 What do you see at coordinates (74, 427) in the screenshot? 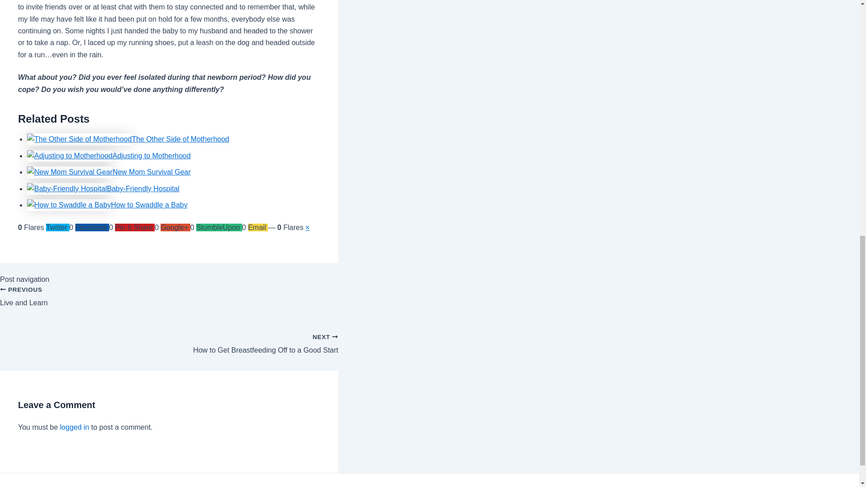
I see `The Other Side of Motherhood` at bounding box center [74, 427].